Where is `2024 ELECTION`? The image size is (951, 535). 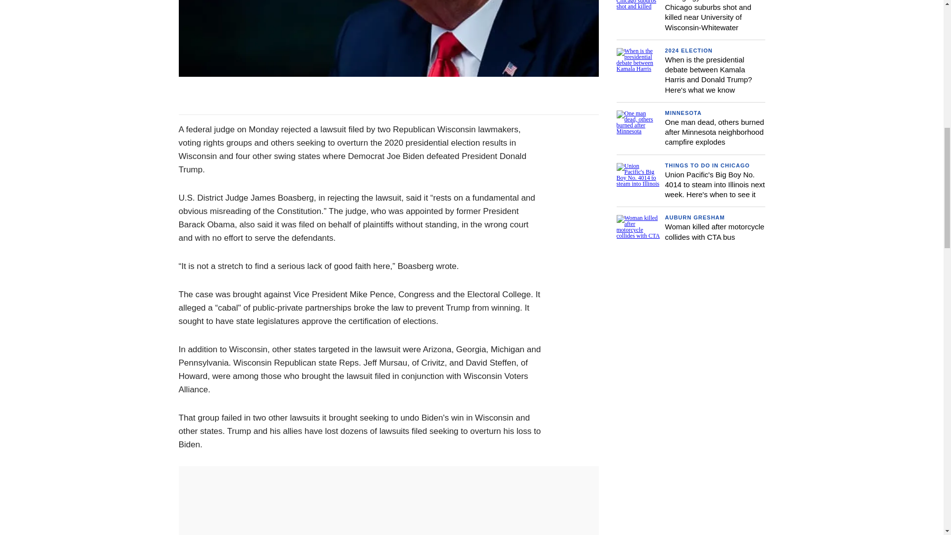 2024 ELECTION is located at coordinates (688, 51).